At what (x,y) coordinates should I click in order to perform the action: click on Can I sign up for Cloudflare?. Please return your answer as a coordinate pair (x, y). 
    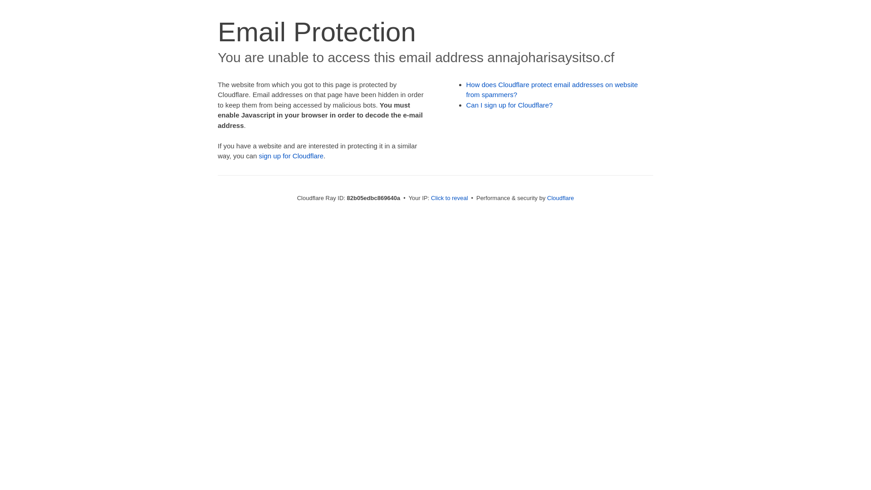
    Looking at the image, I should click on (510, 105).